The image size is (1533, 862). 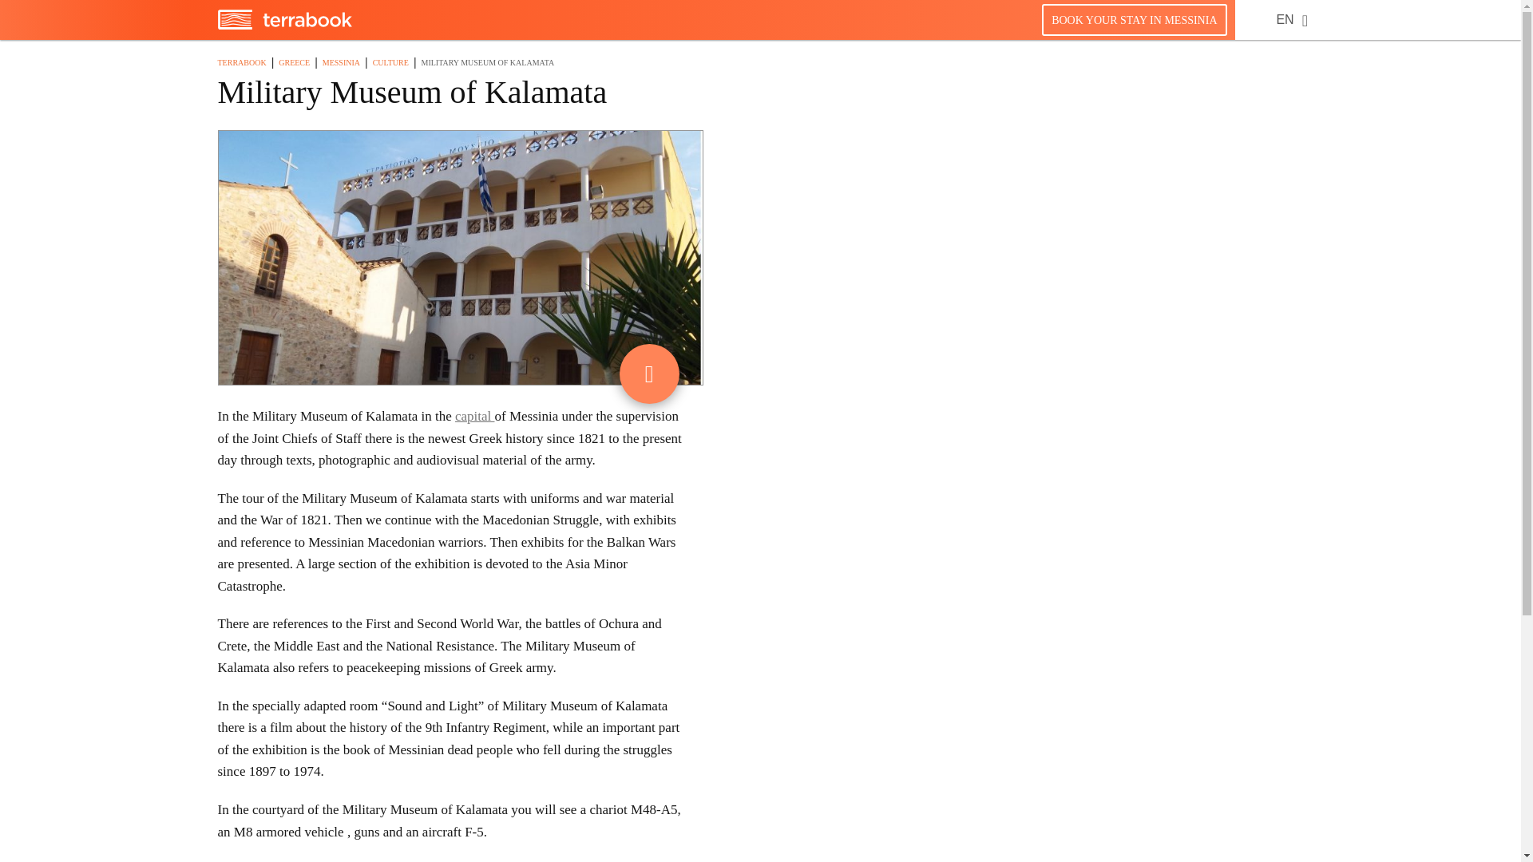 I want to click on MESSINIA, so click(x=341, y=62).